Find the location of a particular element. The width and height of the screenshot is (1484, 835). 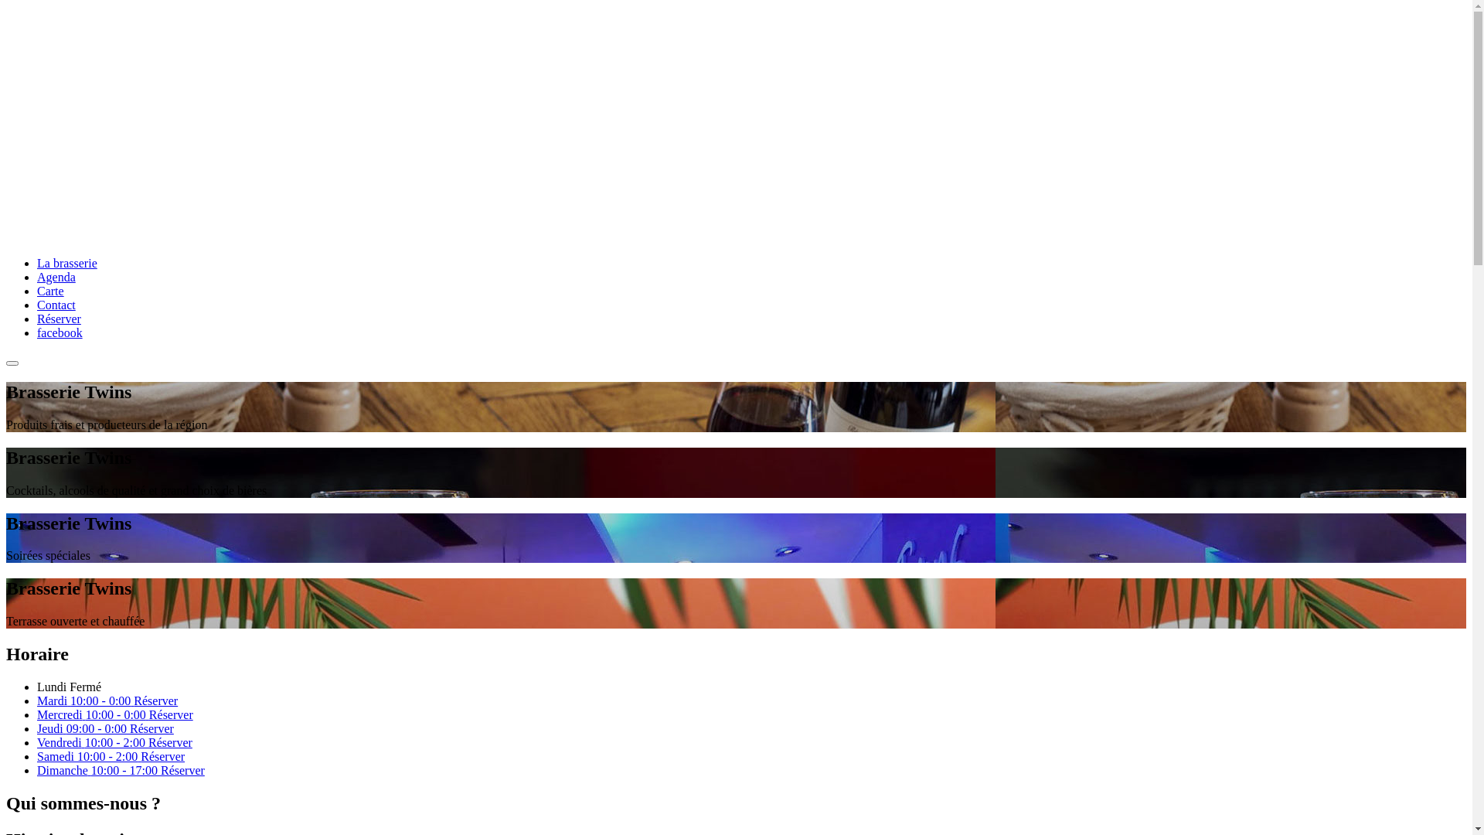

Carte is located at coordinates (51, 291).